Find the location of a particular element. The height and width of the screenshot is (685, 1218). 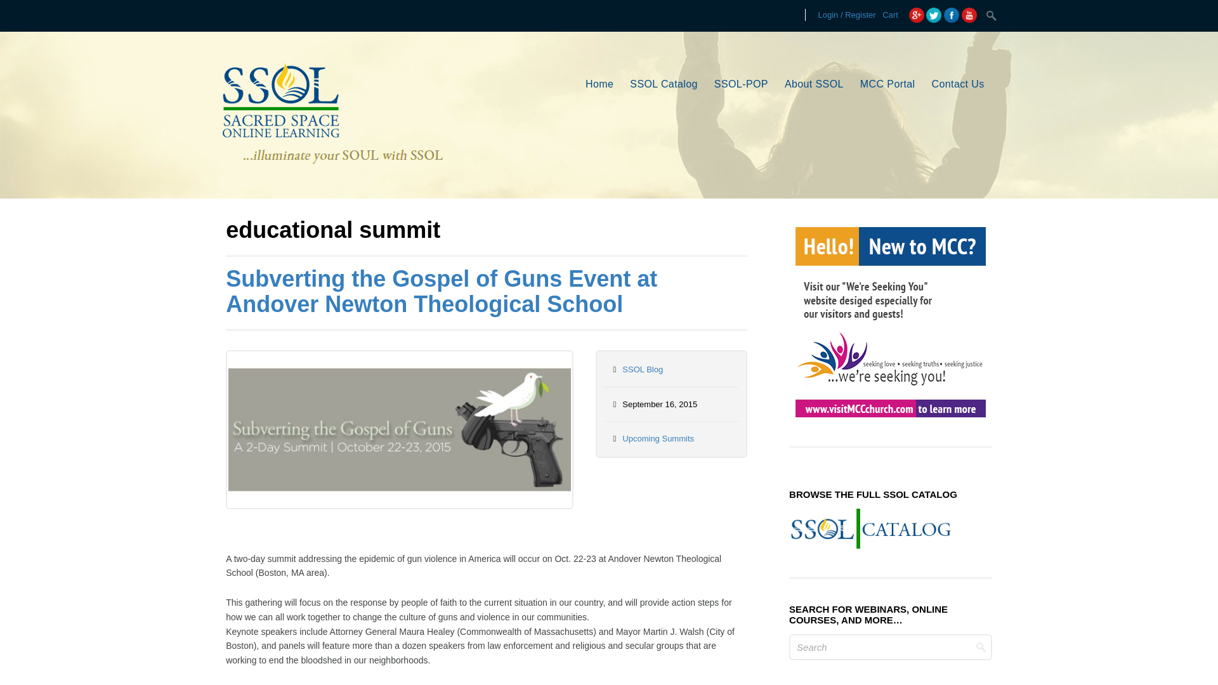

About SSOL is located at coordinates (814, 85).